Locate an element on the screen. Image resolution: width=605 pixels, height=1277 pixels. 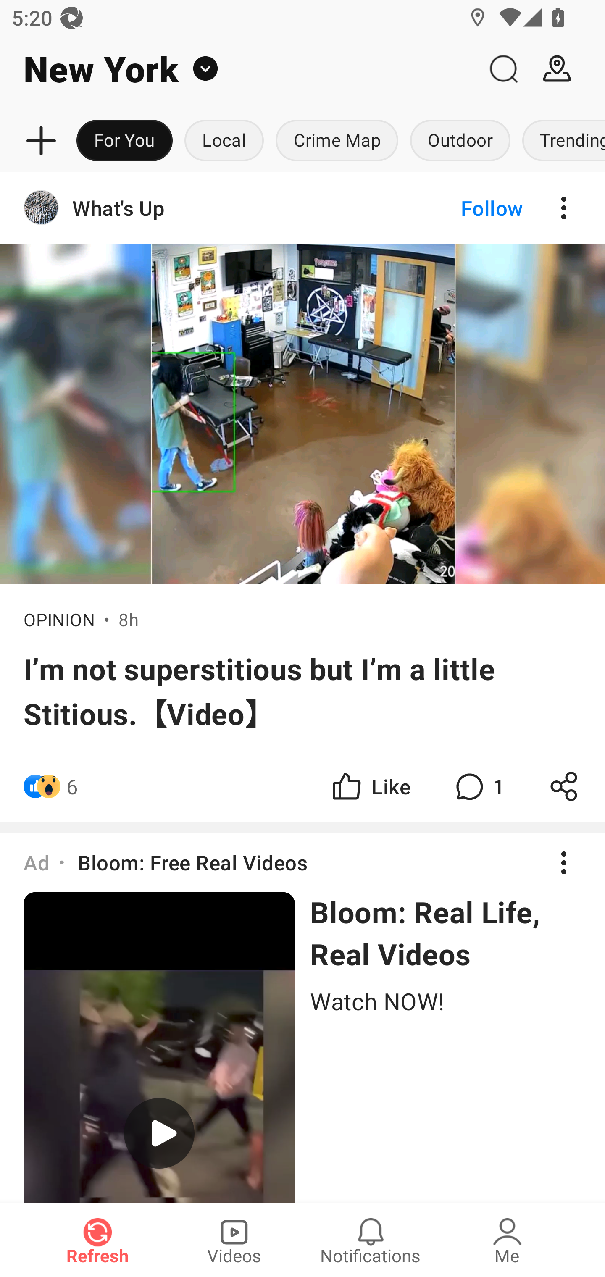
Watch NOW! is located at coordinates (445, 1000).